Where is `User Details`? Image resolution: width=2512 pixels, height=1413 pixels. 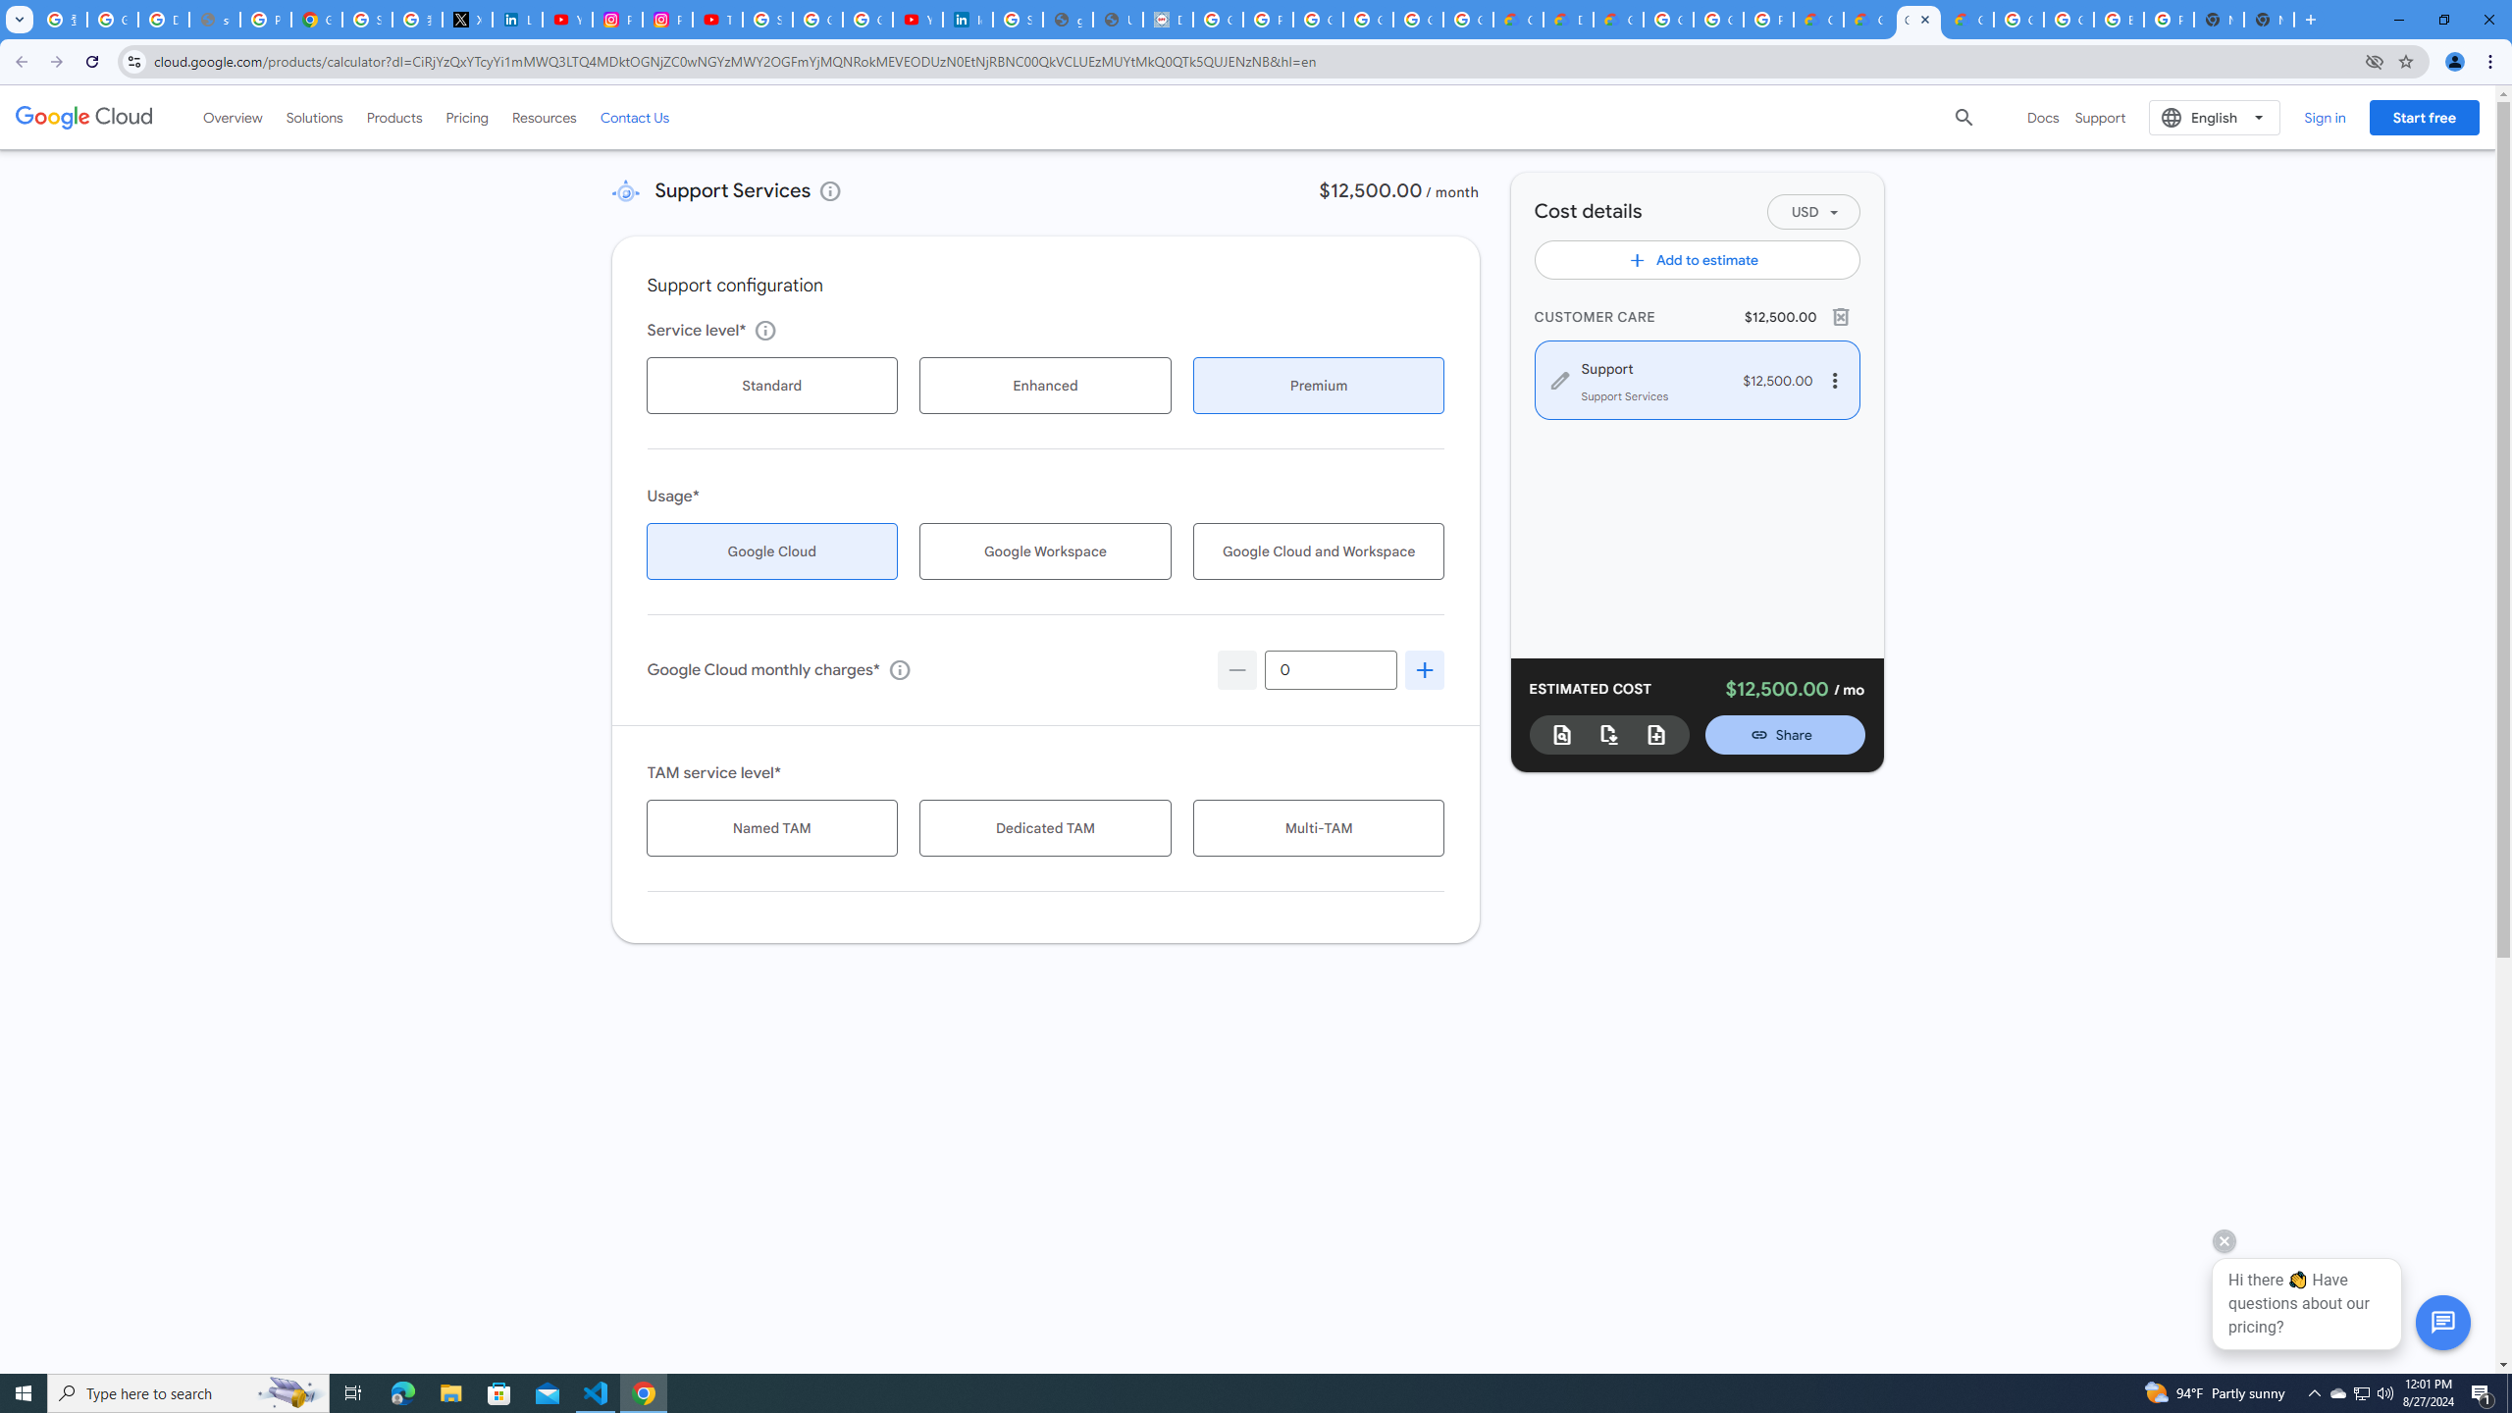
User Details is located at coordinates (1119, 20).